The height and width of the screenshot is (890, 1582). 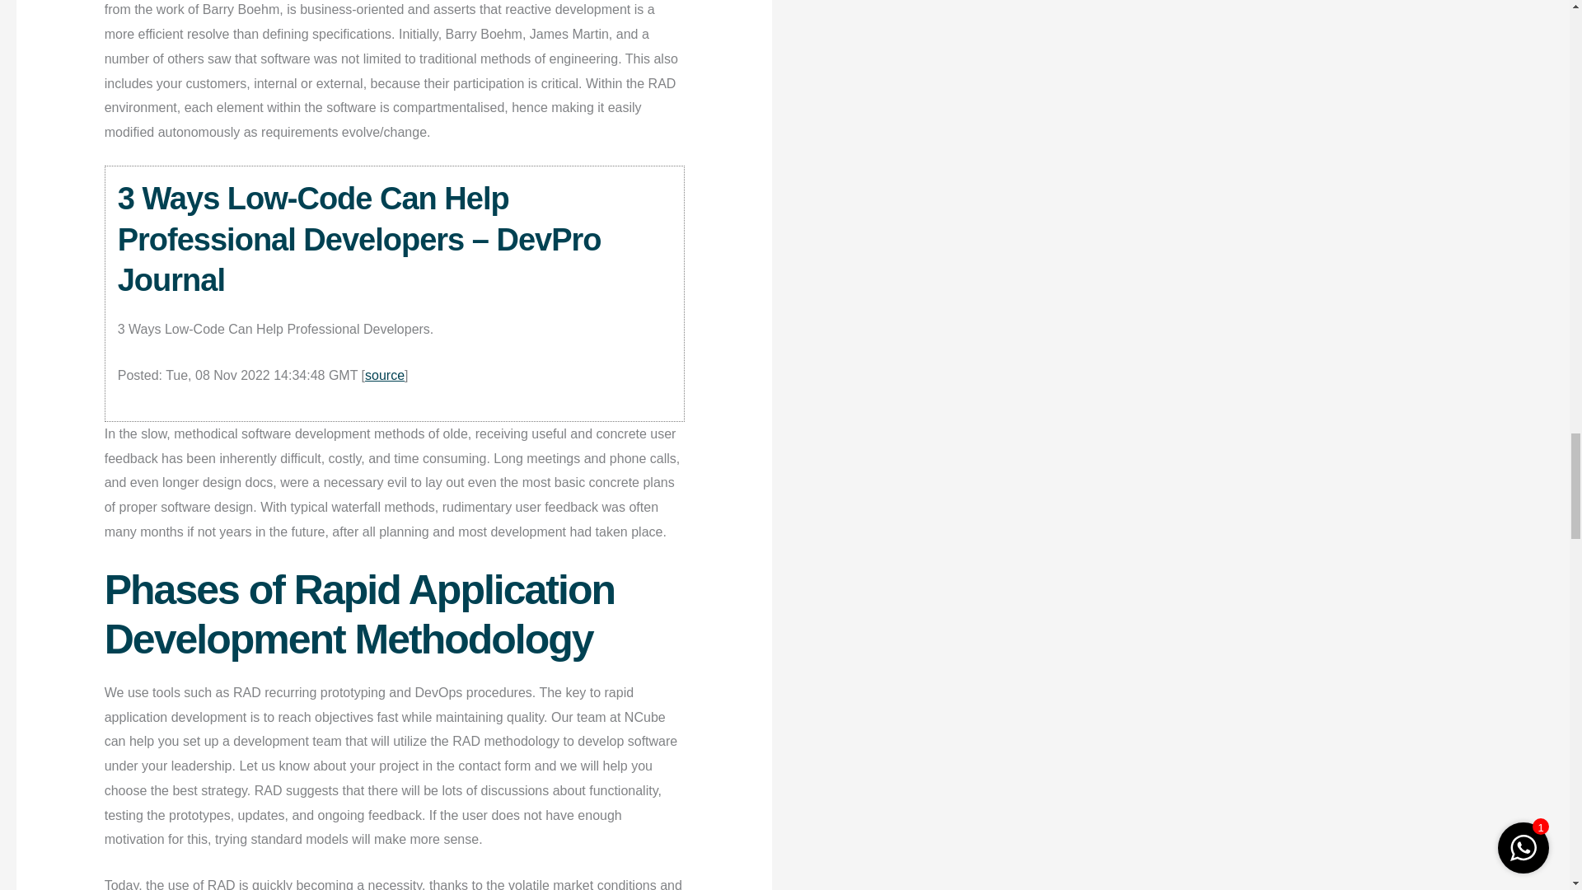 What do you see at coordinates (385, 376) in the screenshot?
I see `source` at bounding box center [385, 376].